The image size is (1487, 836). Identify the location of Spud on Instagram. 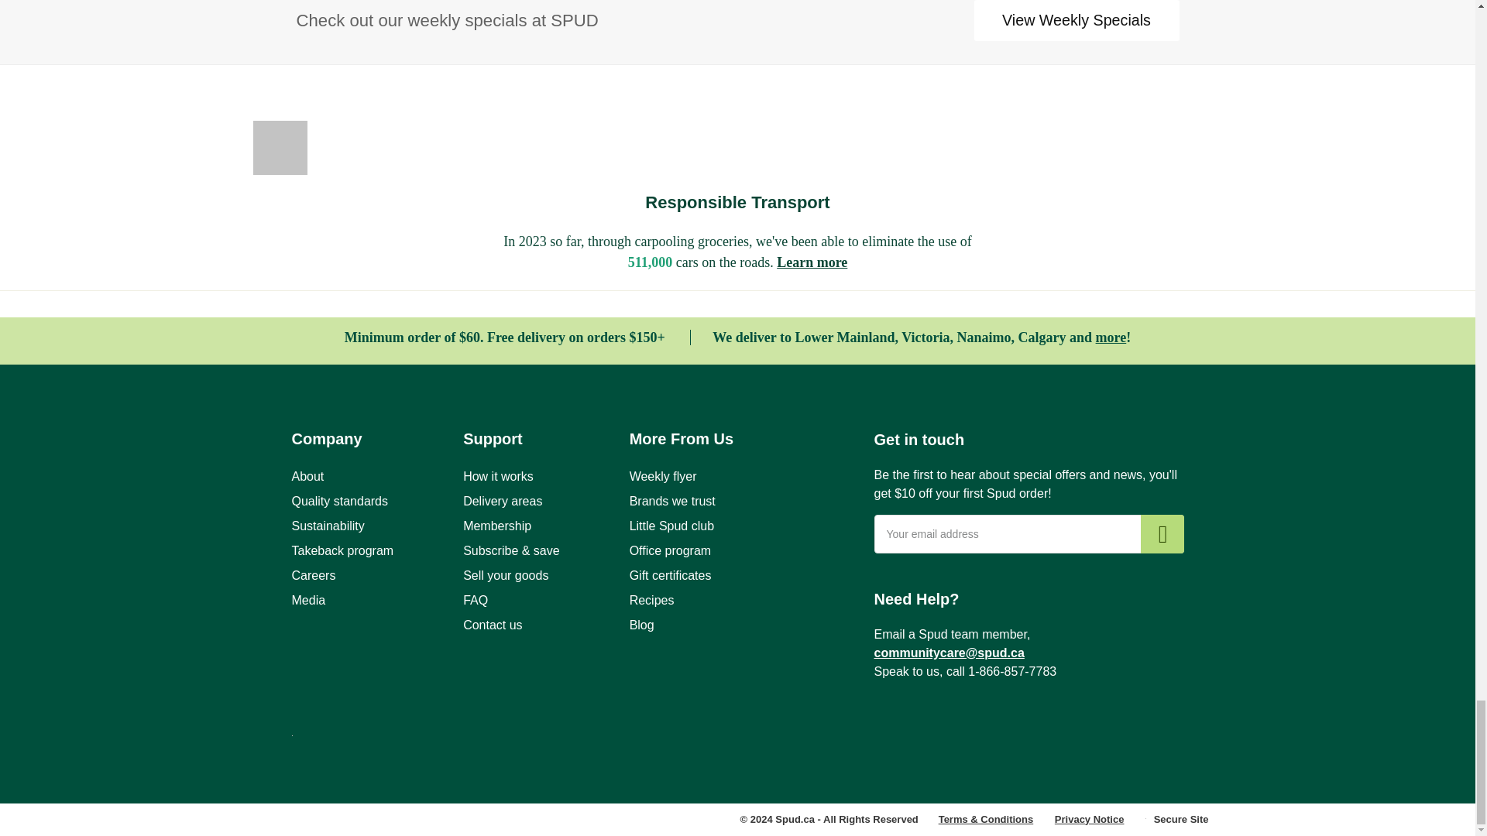
(939, 726).